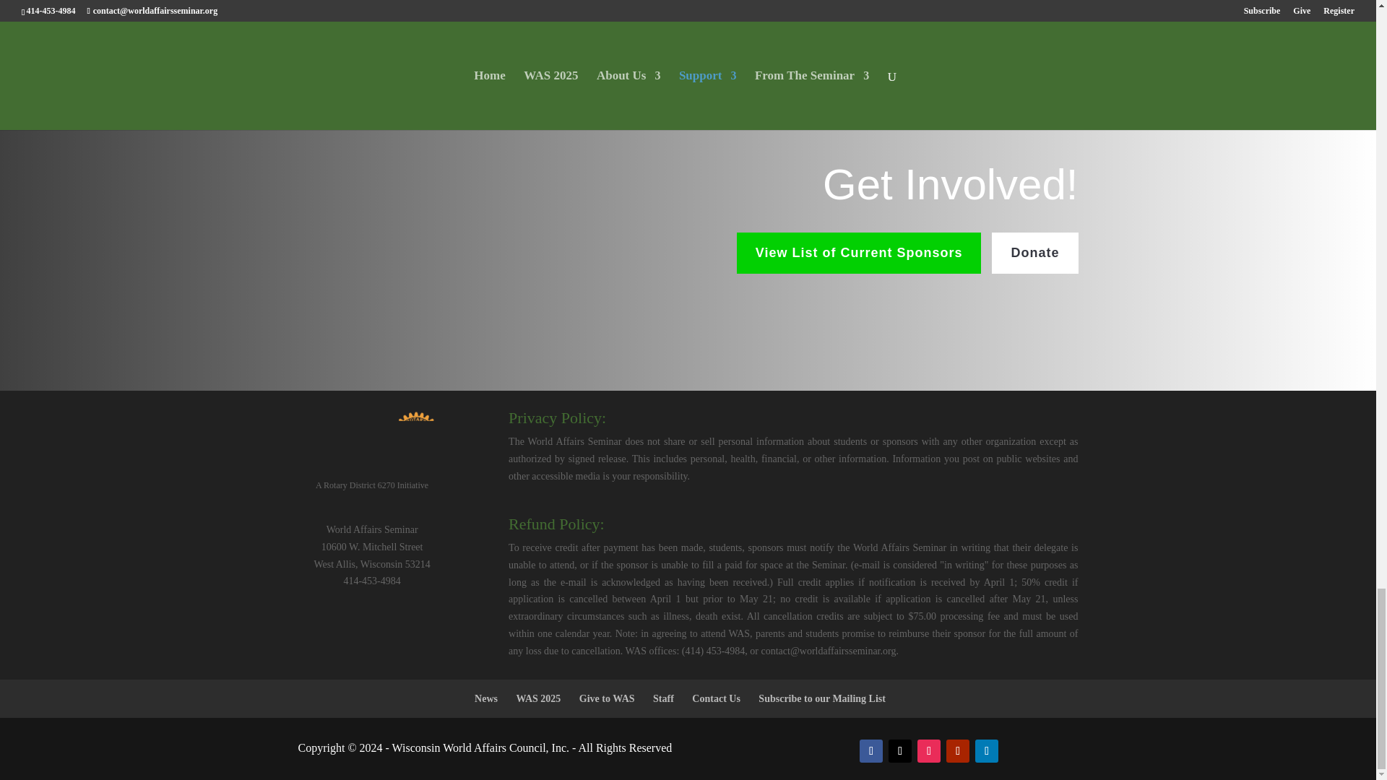 This screenshot has width=1387, height=780. What do you see at coordinates (1034, 253) in the screenshot?
I see `Donate` at bounding box center [1034, 253].